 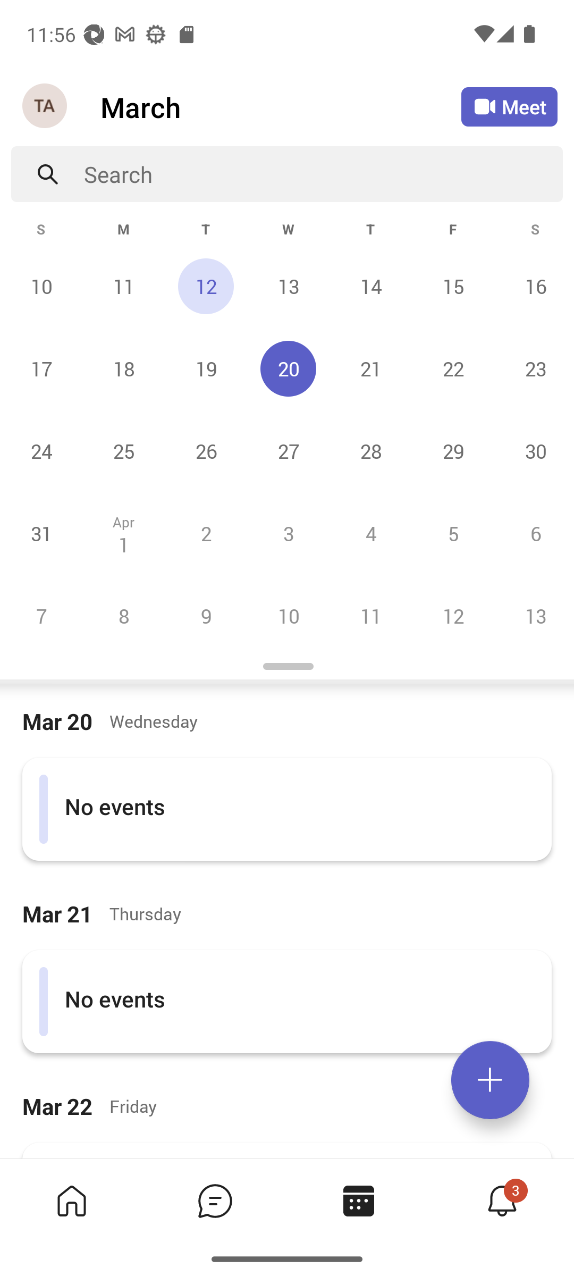 What do you see at coordinates (123, 616) in the screenshot?
I see `Monday, April 8 8` at bounding box center [123, 616].